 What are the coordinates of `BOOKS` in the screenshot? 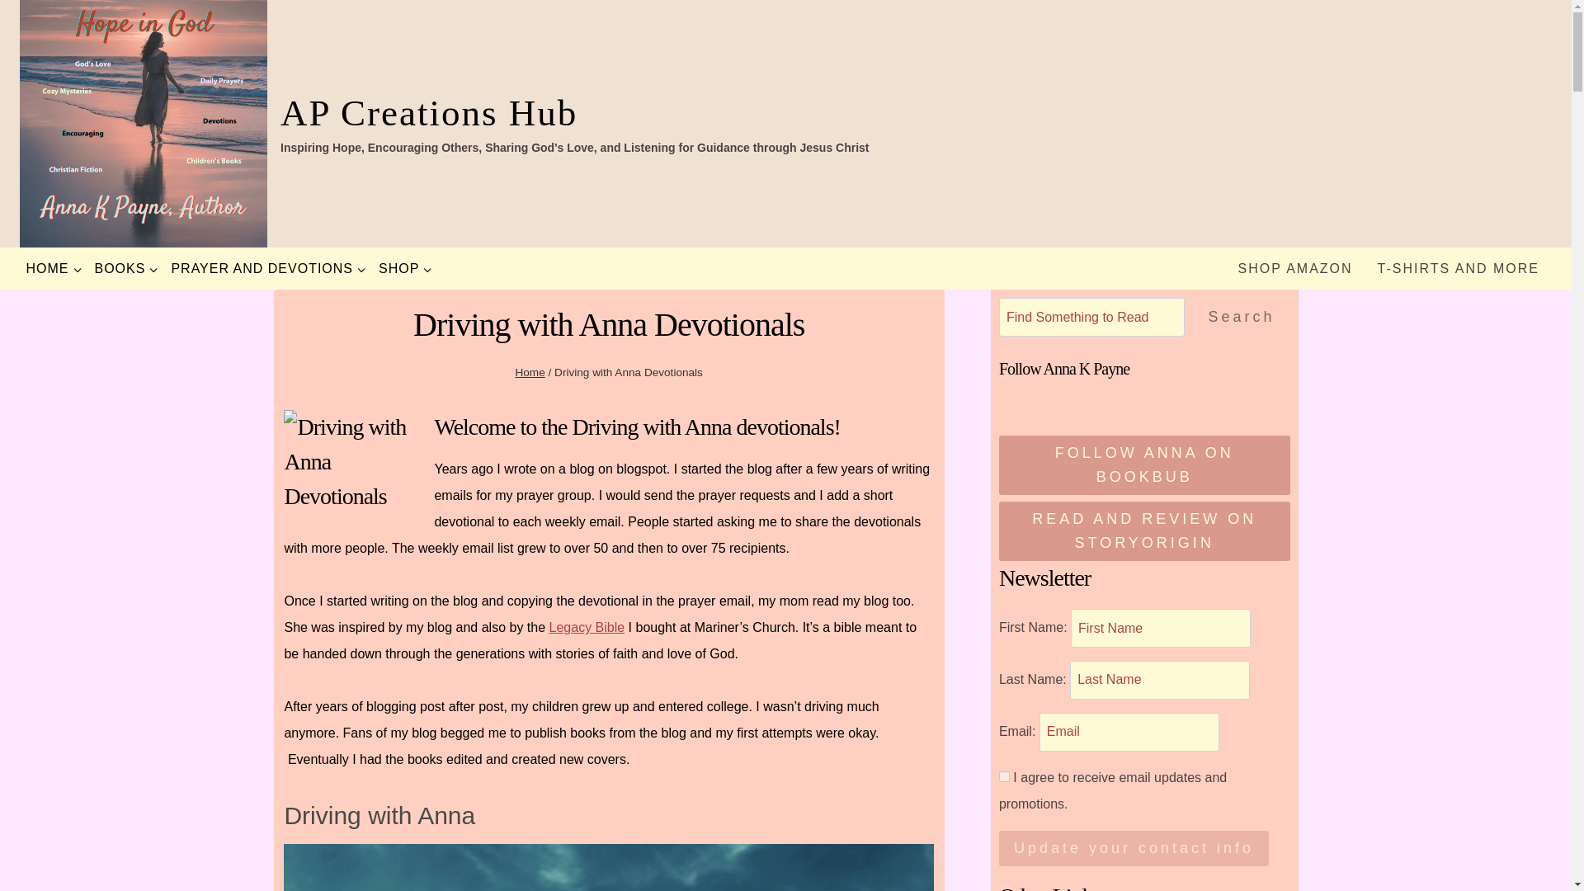 It's located at (126, 269).